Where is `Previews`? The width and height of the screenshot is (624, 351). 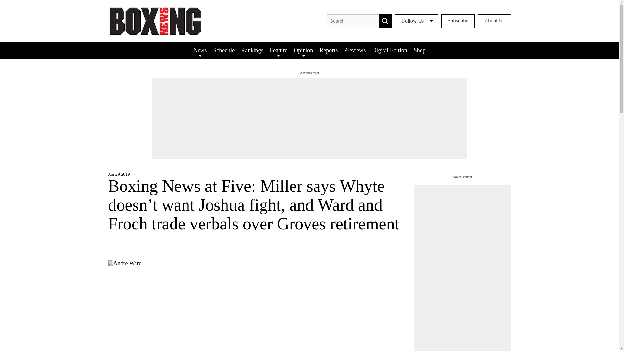
Previews is located at coordinates (355, 50).